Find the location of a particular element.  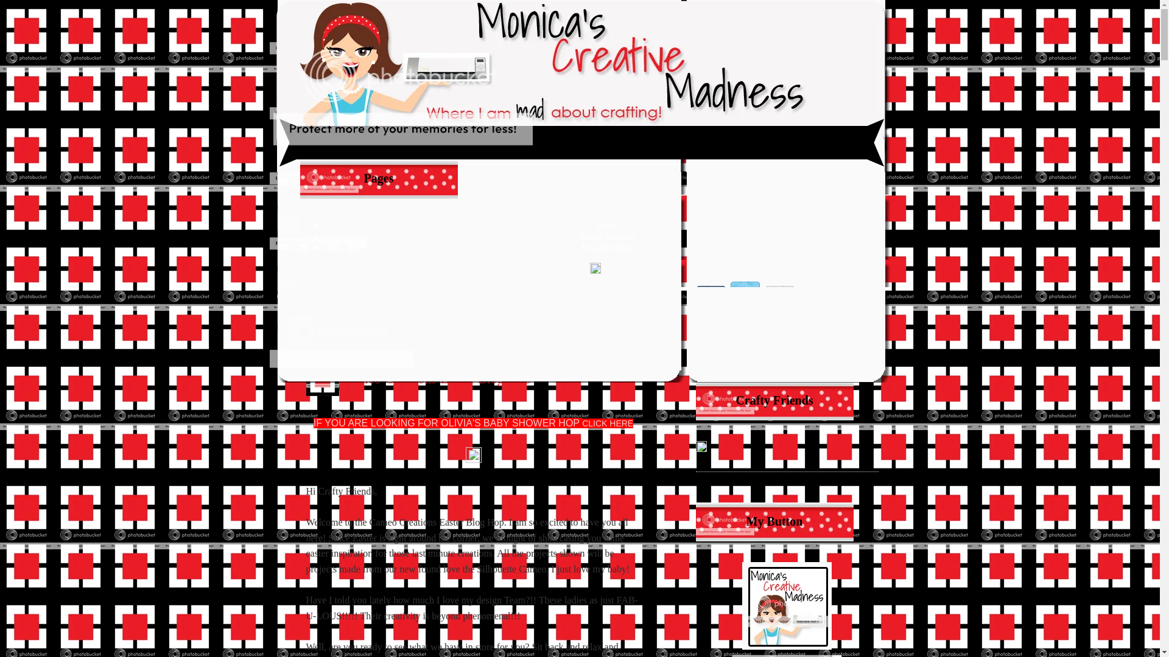

Edit is located at coordinates (594, 271).